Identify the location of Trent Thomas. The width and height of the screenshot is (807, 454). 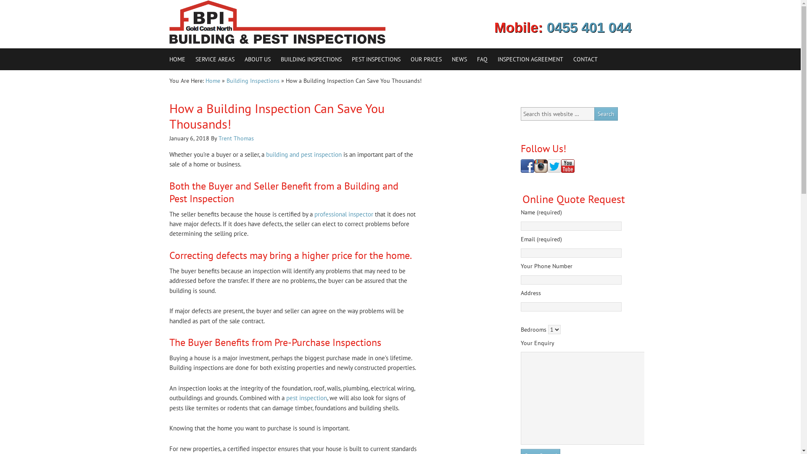
(236, 138).